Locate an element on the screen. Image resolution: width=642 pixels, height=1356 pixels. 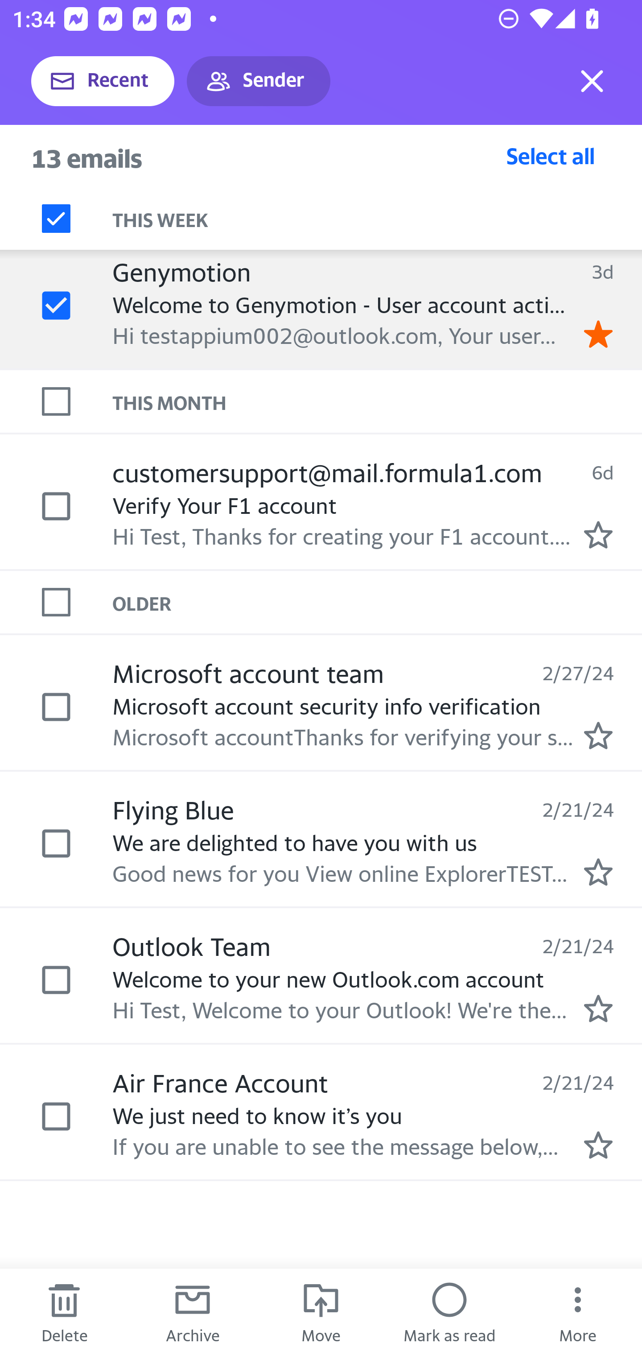
Move is located at coordinates (321, 1312).